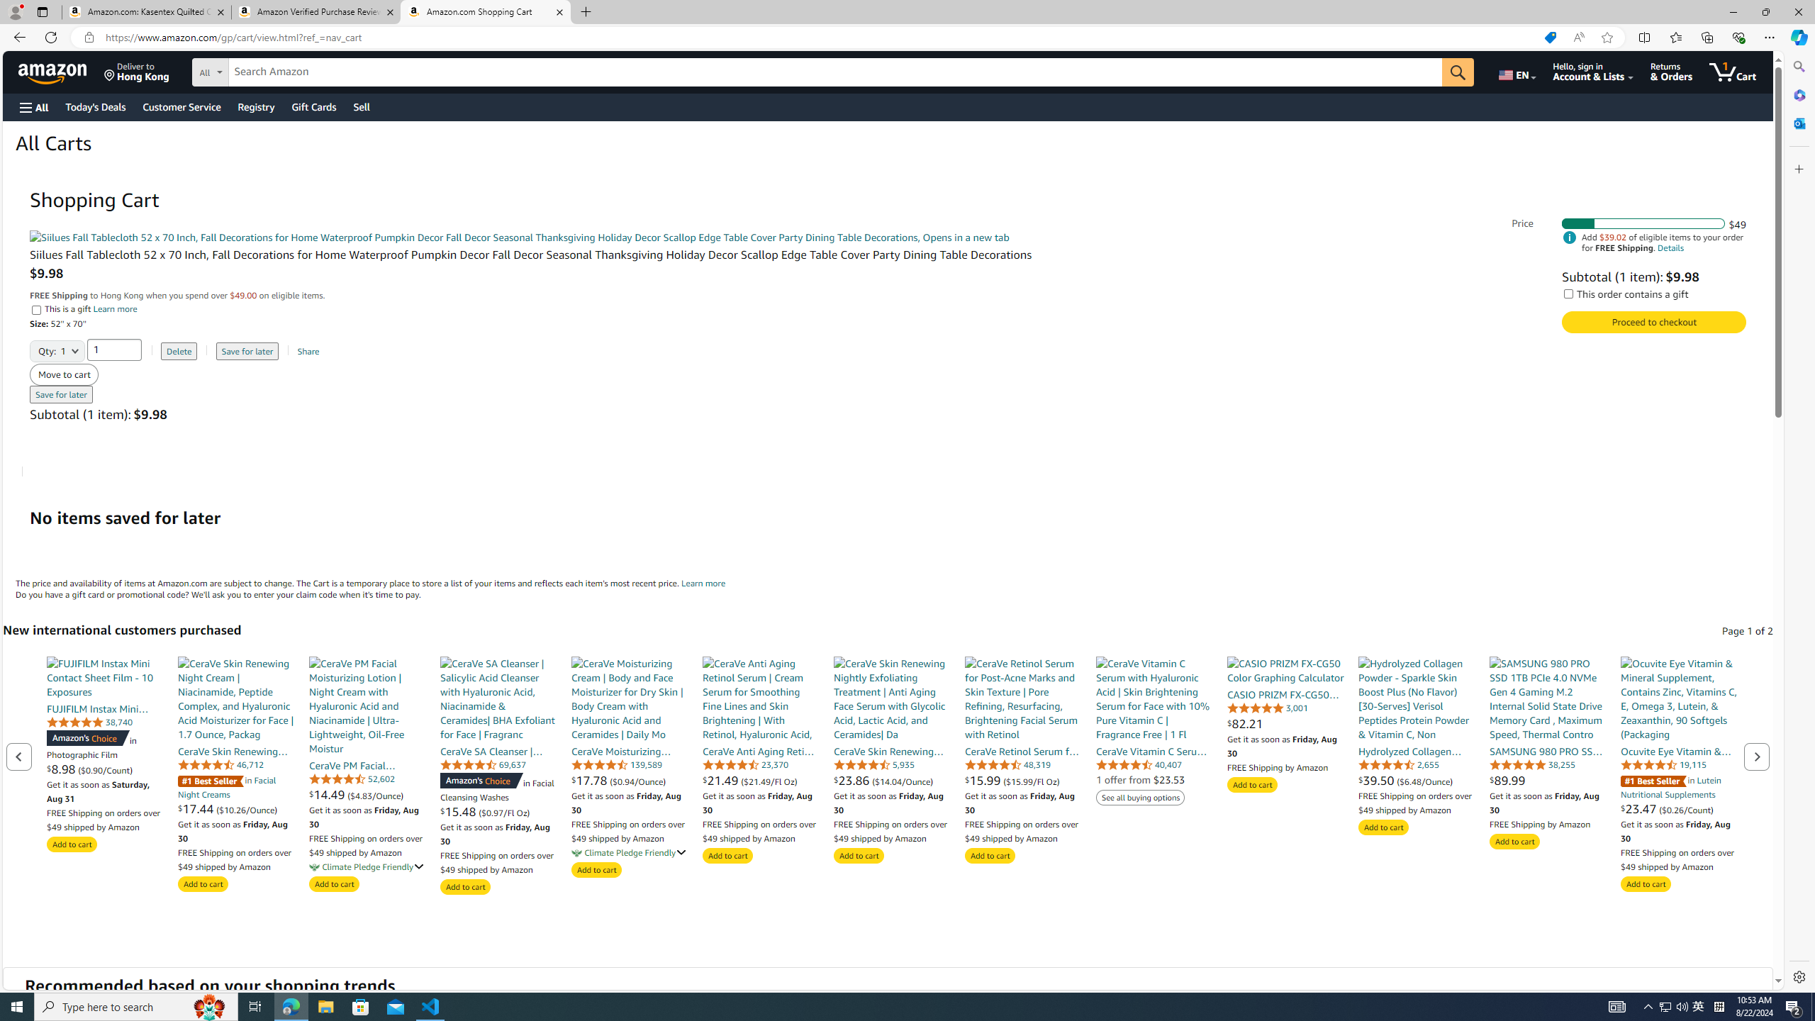  Describe the element at coordinates (1679, 750) in the screenshot. I see `Class: a-link-normal` at that location.